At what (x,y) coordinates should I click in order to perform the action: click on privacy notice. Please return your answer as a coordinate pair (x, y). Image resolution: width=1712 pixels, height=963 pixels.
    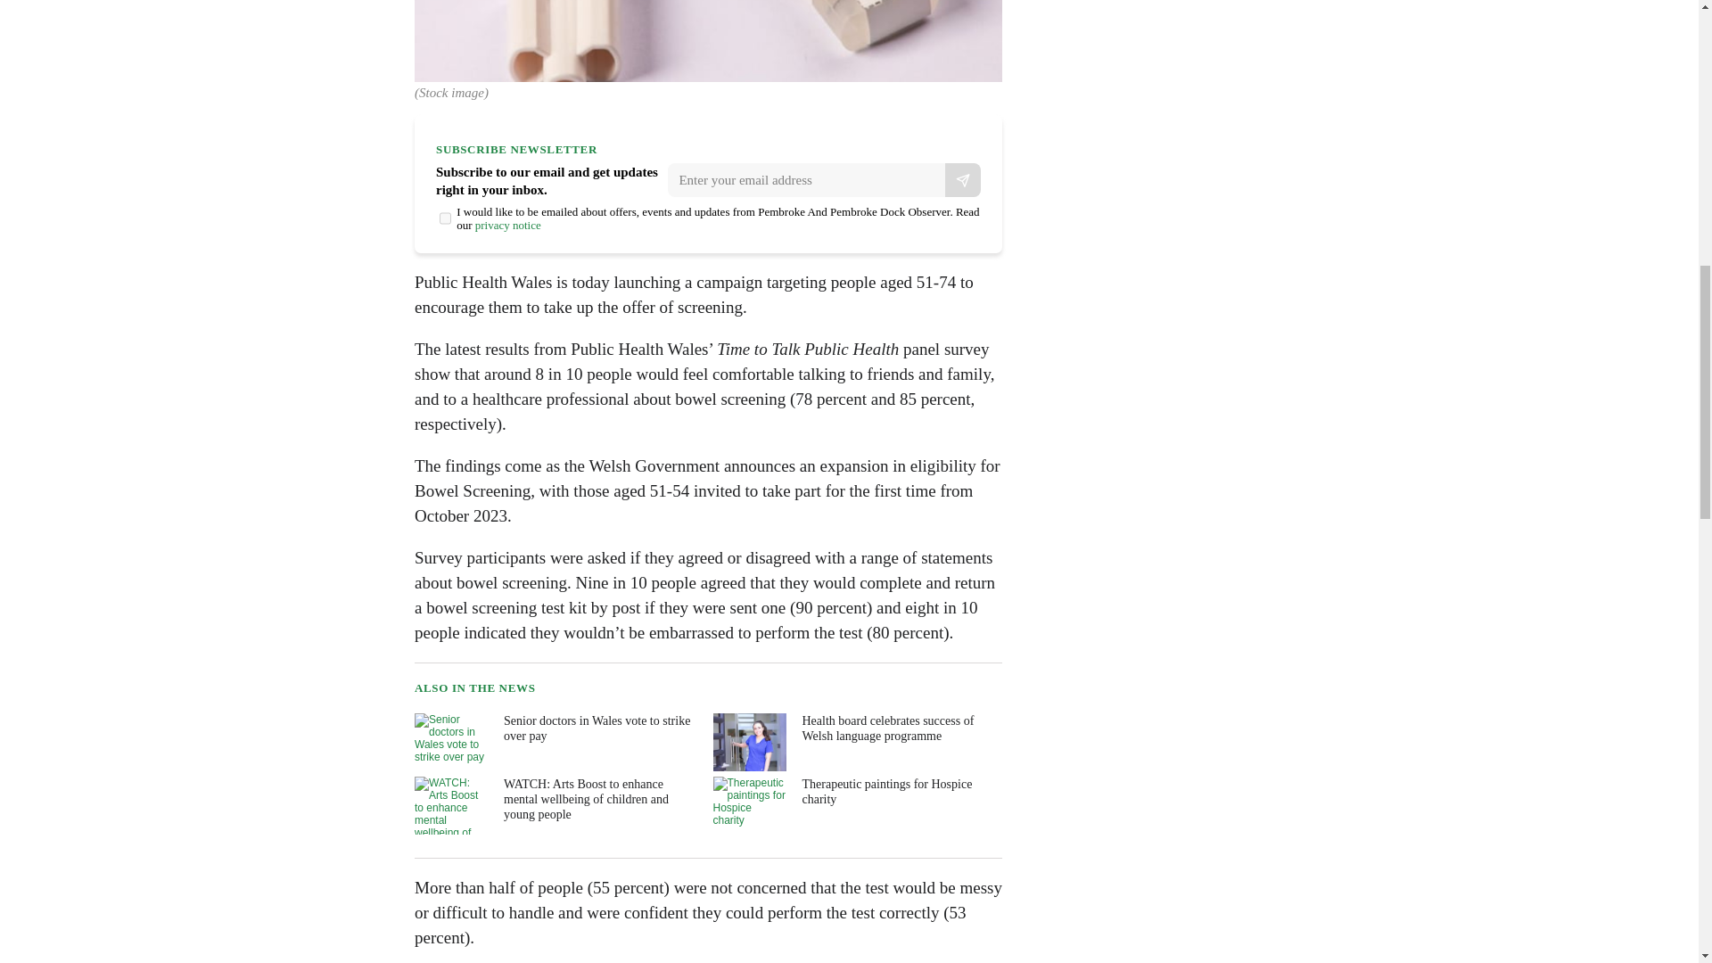
    Looking at the image, I should click on (508, 225).